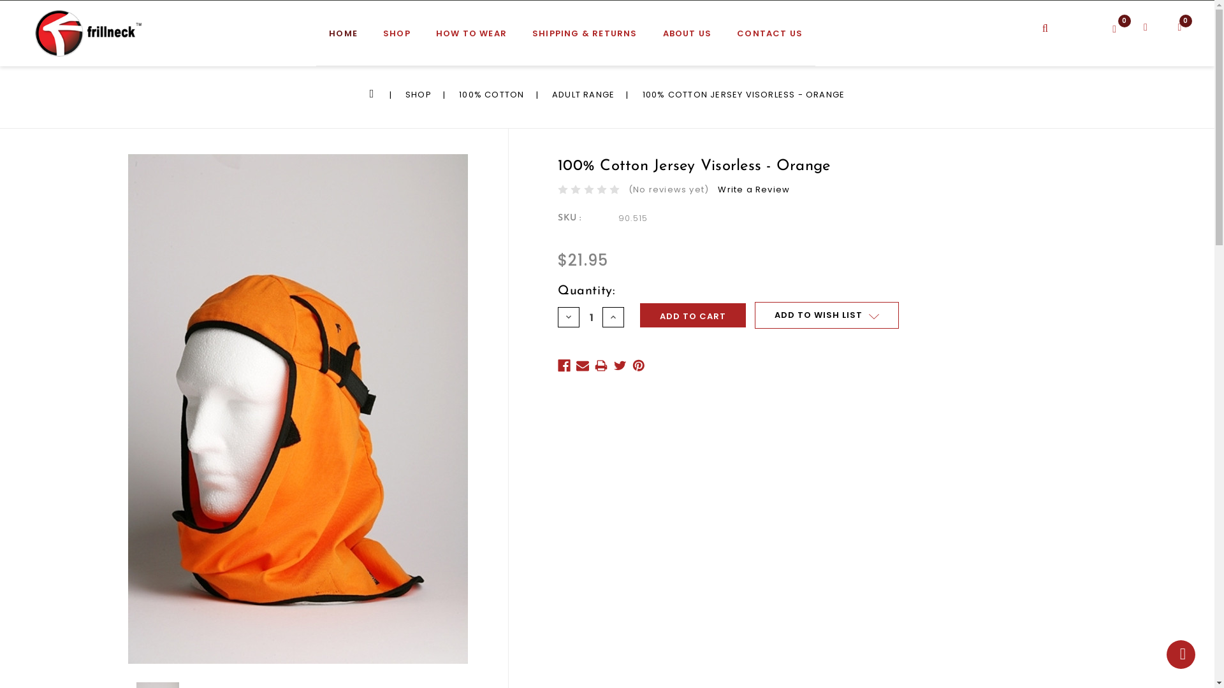 Image resolution: width=1224 pixels, height=688 pixels. I want to click on Frillneck, so click(89, 33).